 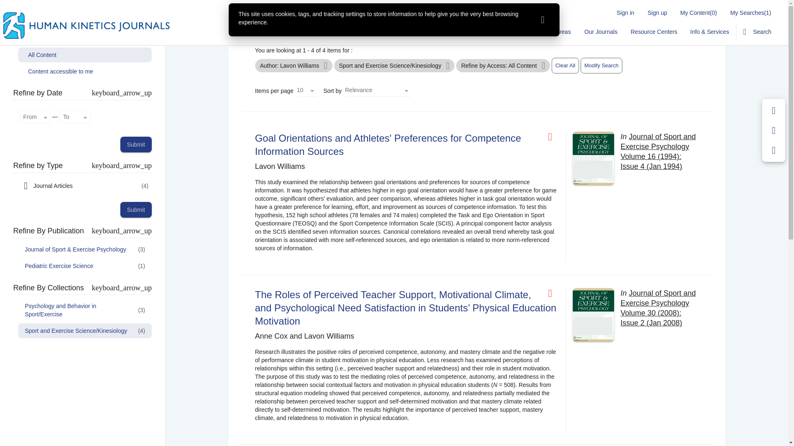 I want to click on Resource Centers, so click(x=654, y=32).